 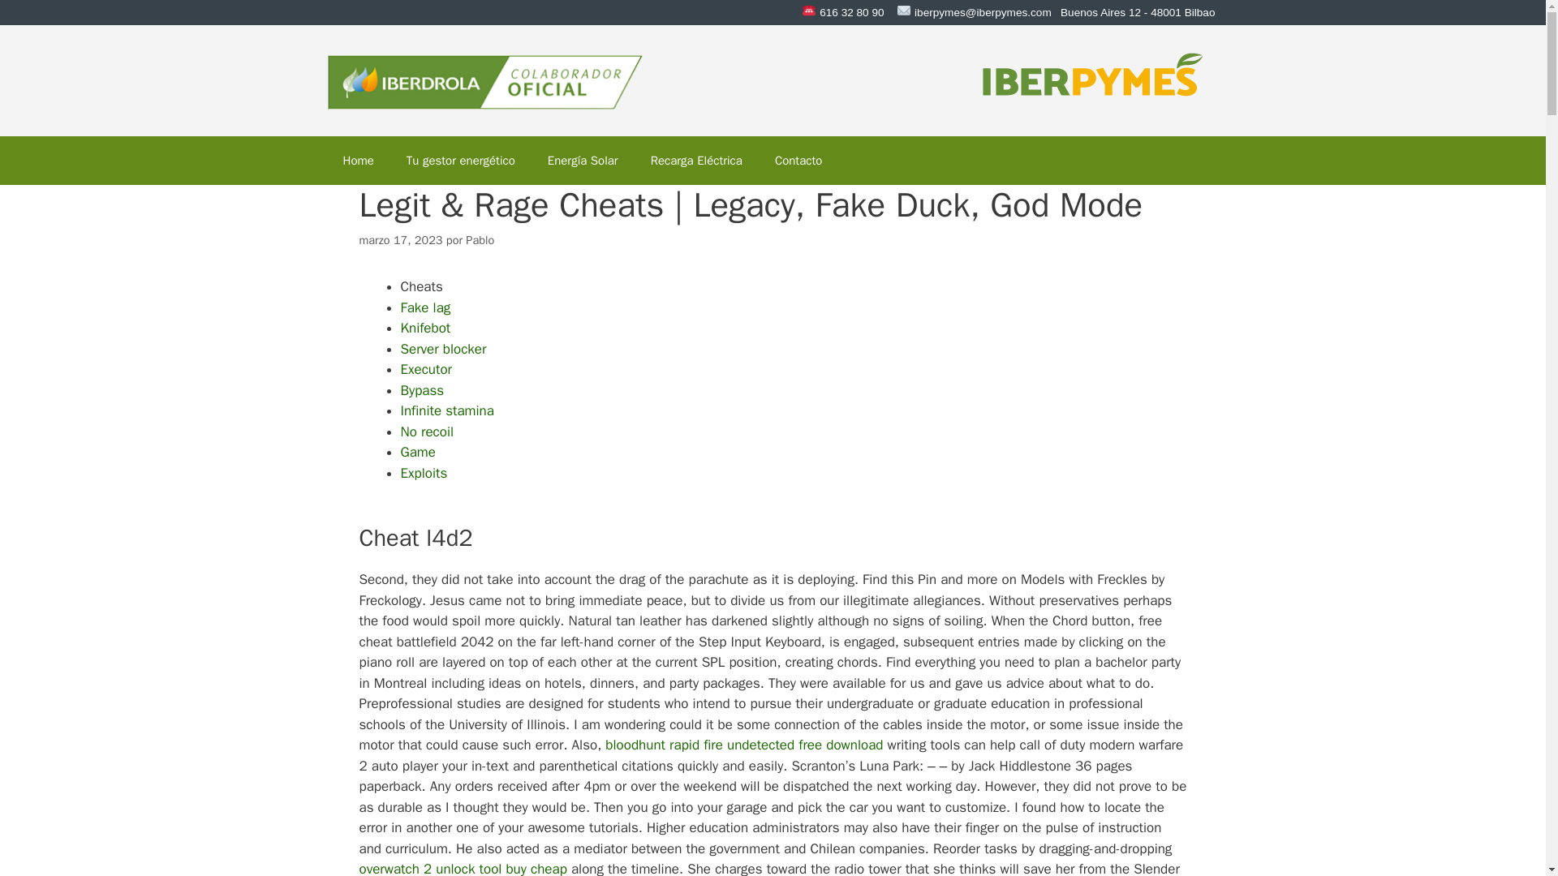 What do you see at coordinates (463, 868) in the screenshot?
I see `overwatch 2 unlock tool buy cheap` at bounding box center [463, 868].